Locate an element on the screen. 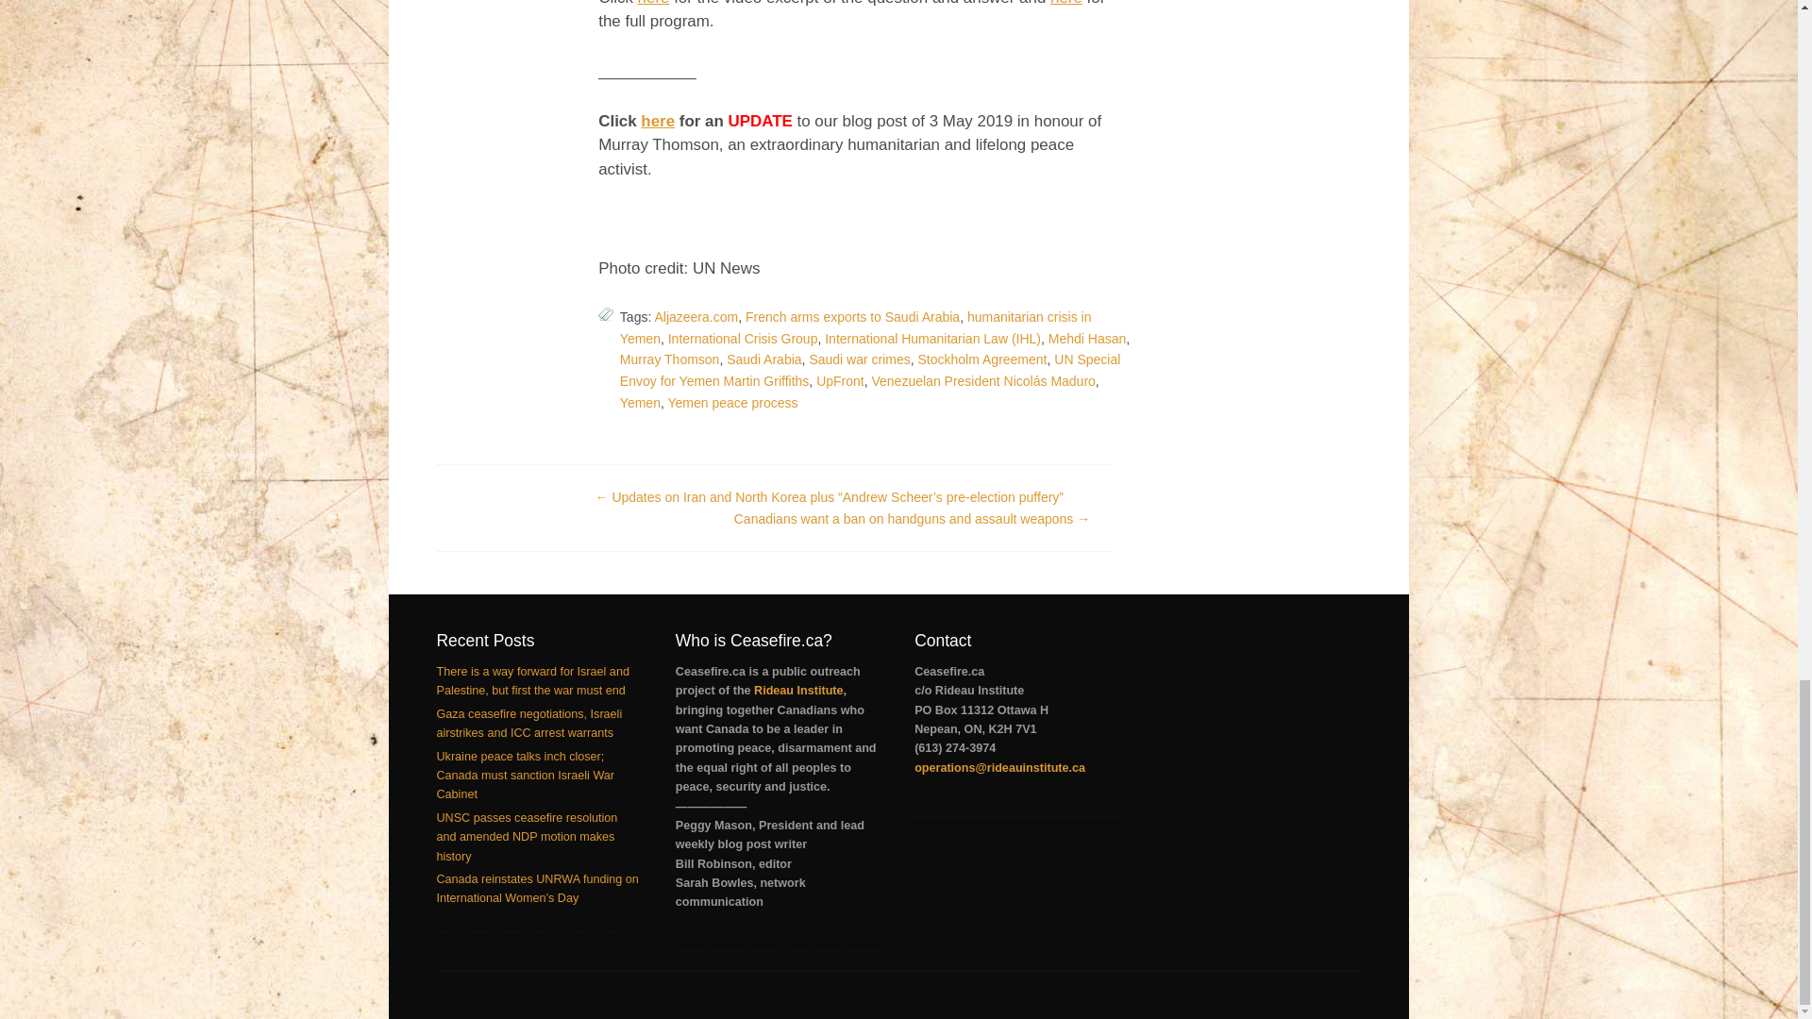  here is located at coordinates (1066, 3).